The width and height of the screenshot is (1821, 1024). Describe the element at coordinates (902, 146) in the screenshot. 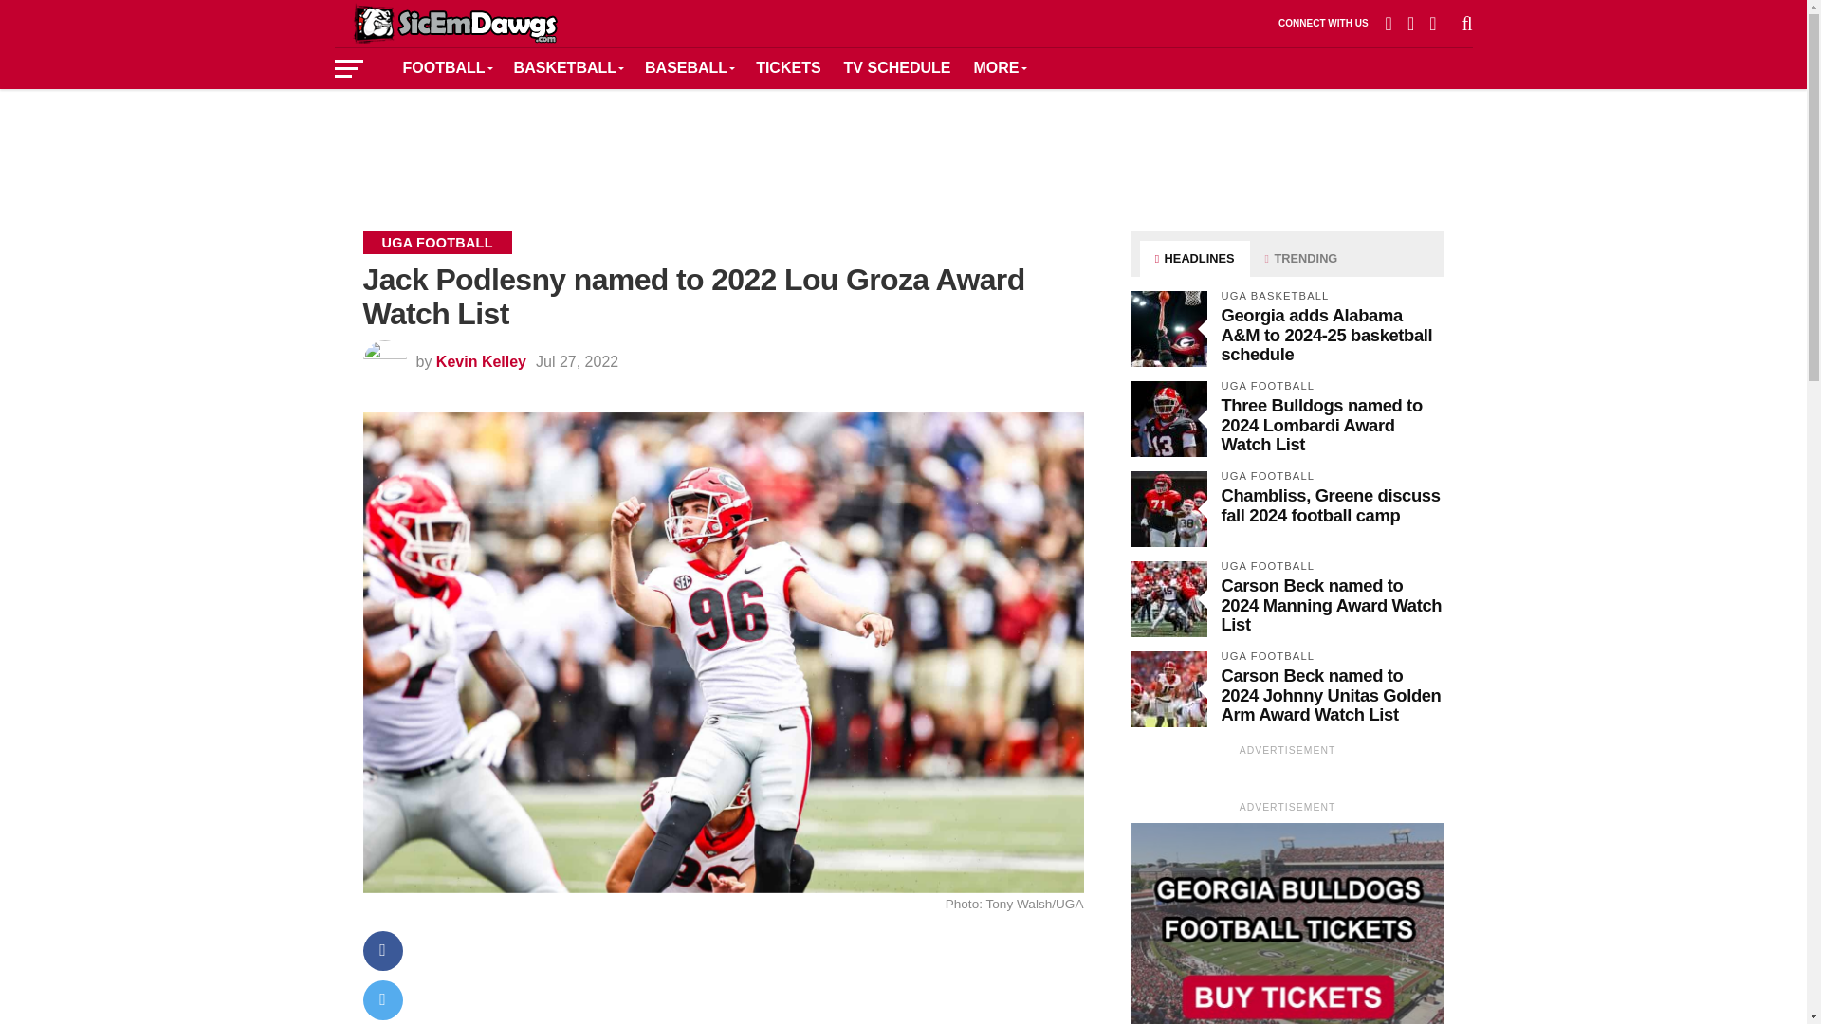

I see `Advertisement` at that location.